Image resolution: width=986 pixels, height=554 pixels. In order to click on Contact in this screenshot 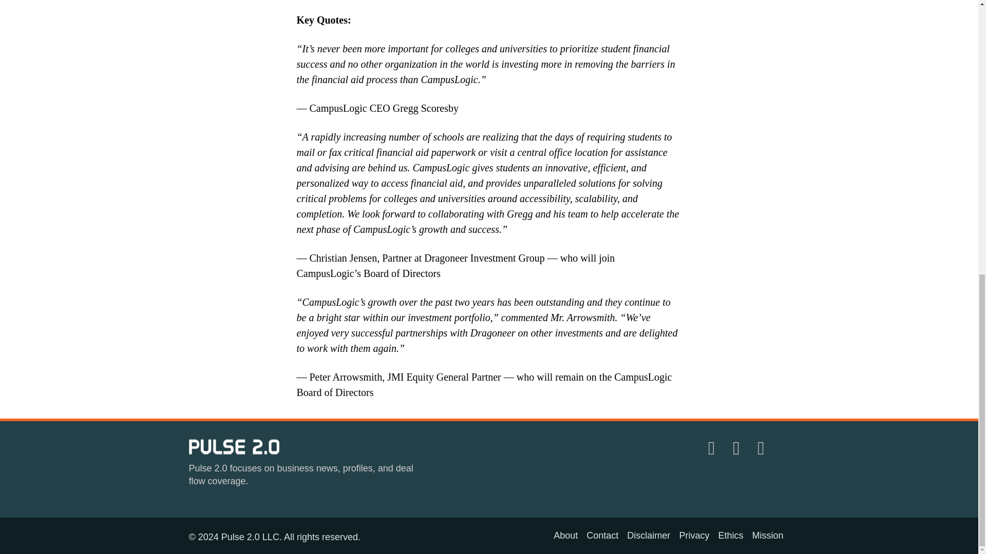, I will do `click(602, 536)`.